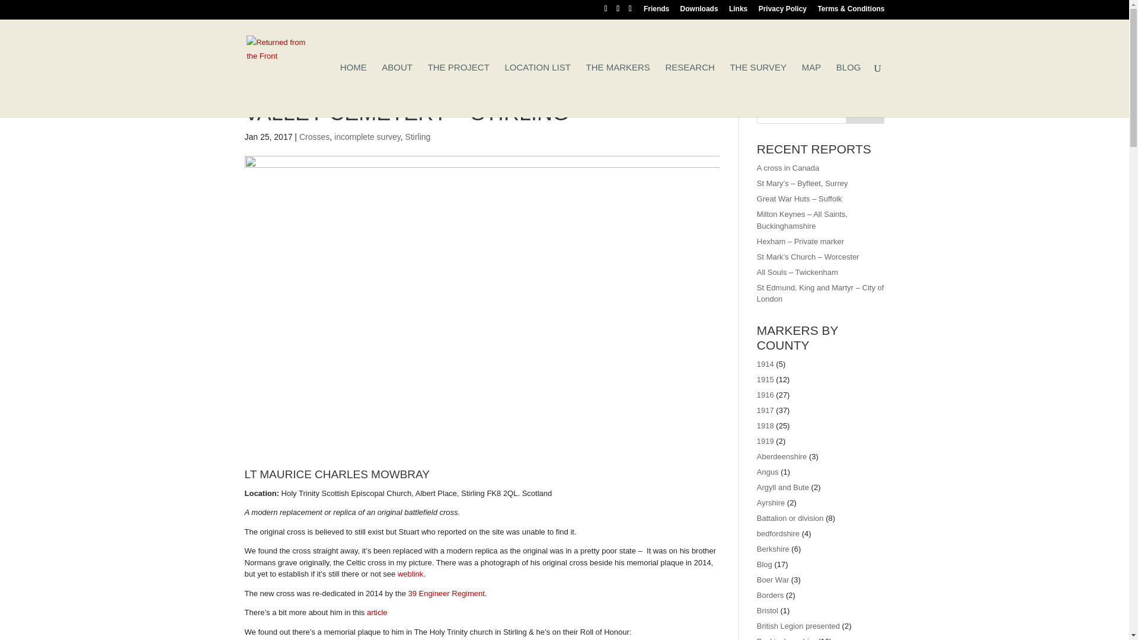  Describe the element at coordinates (418, 136) in the screenshot. I see `Stirling` at that location.